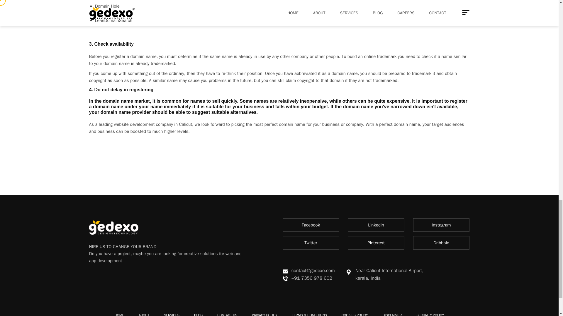 Image resolution: width=563 pixels, height=316 pixels. I want to click on Pinterest, so click(376, 243).